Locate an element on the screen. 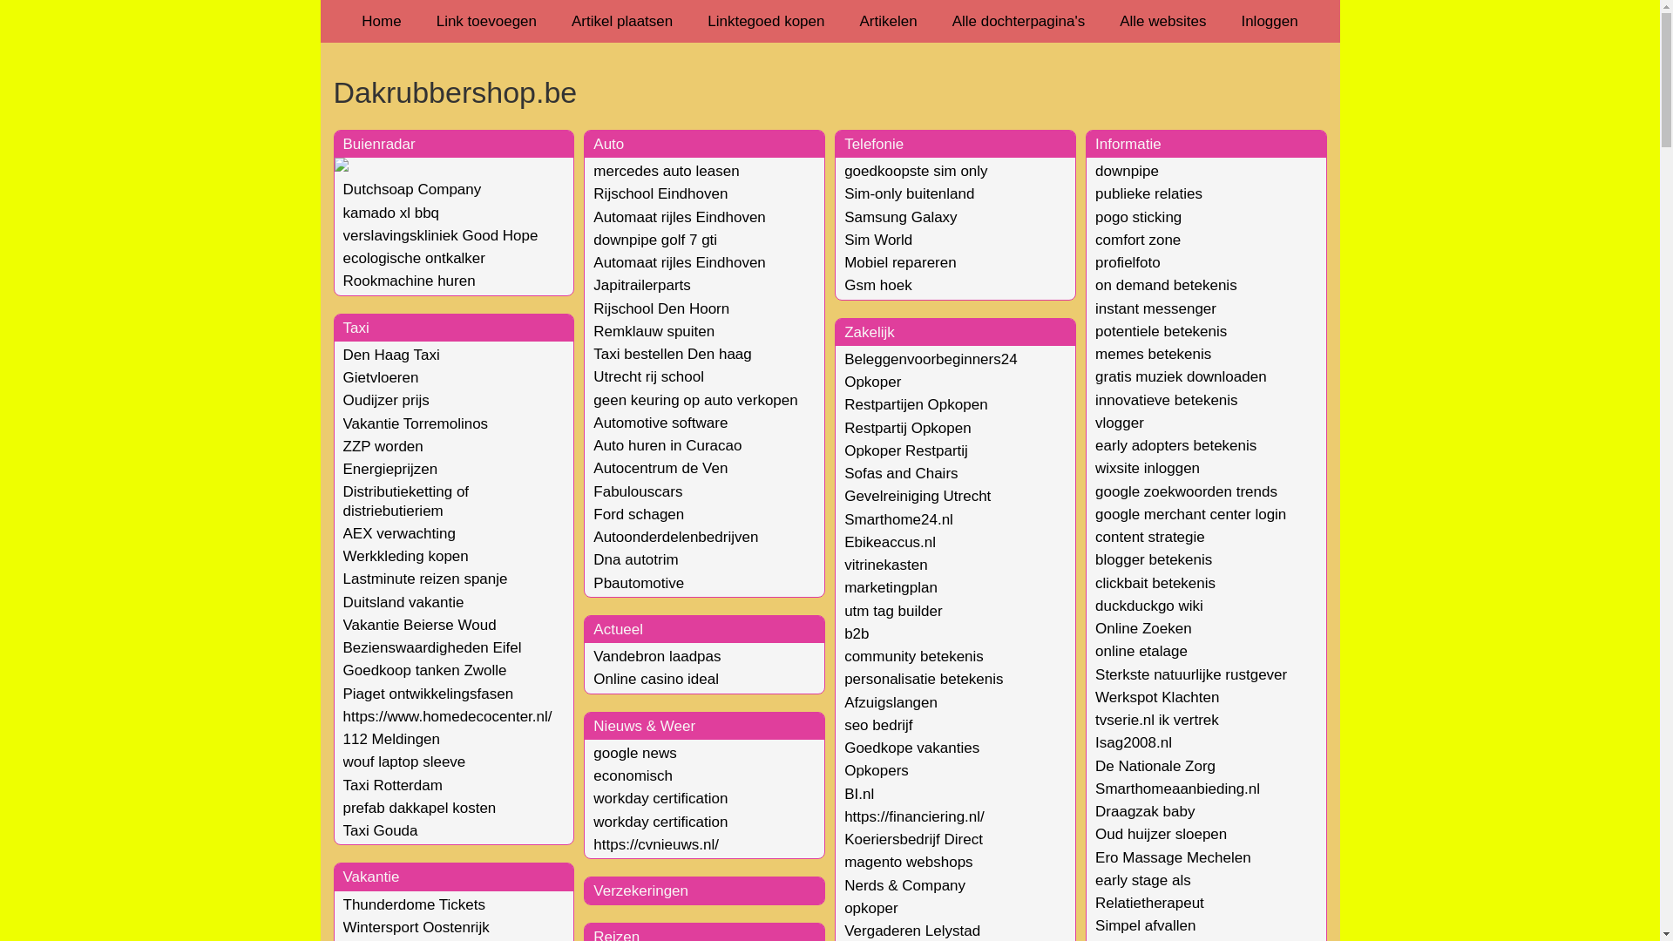 The width and height of the screenshot is (1673, 941). b2b is located at coordinates (856, 634).